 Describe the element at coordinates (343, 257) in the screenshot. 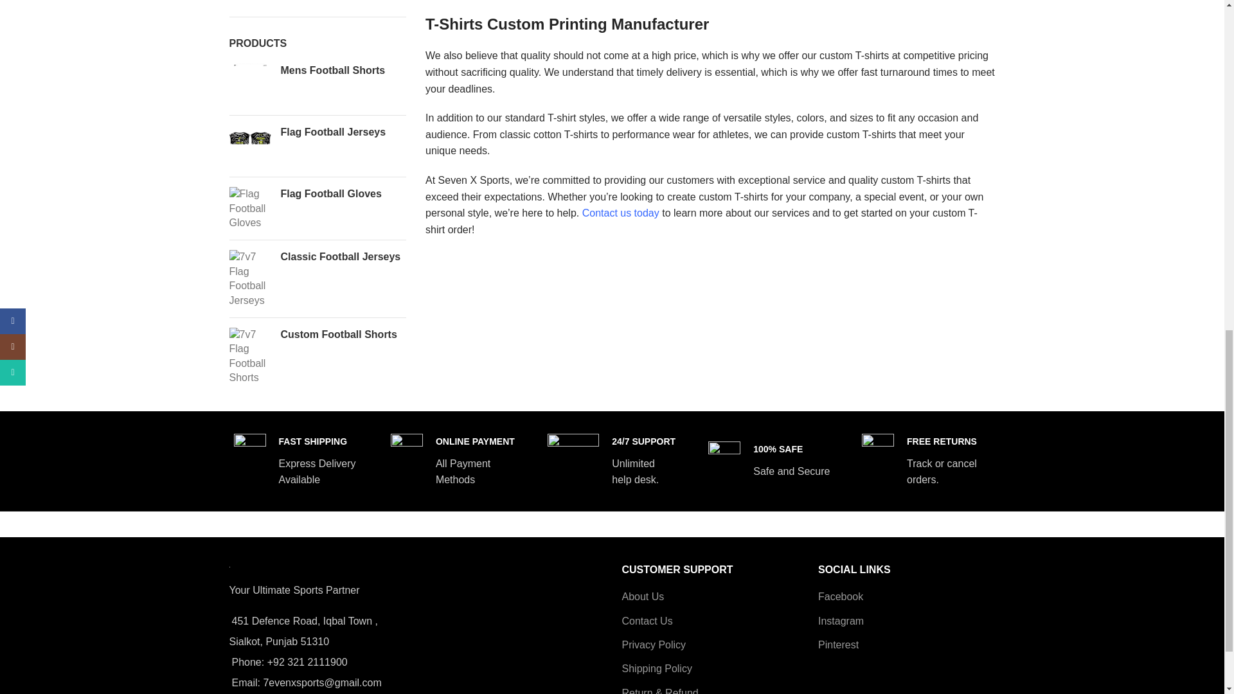

I see `Classic Football Jerseys` at that location.